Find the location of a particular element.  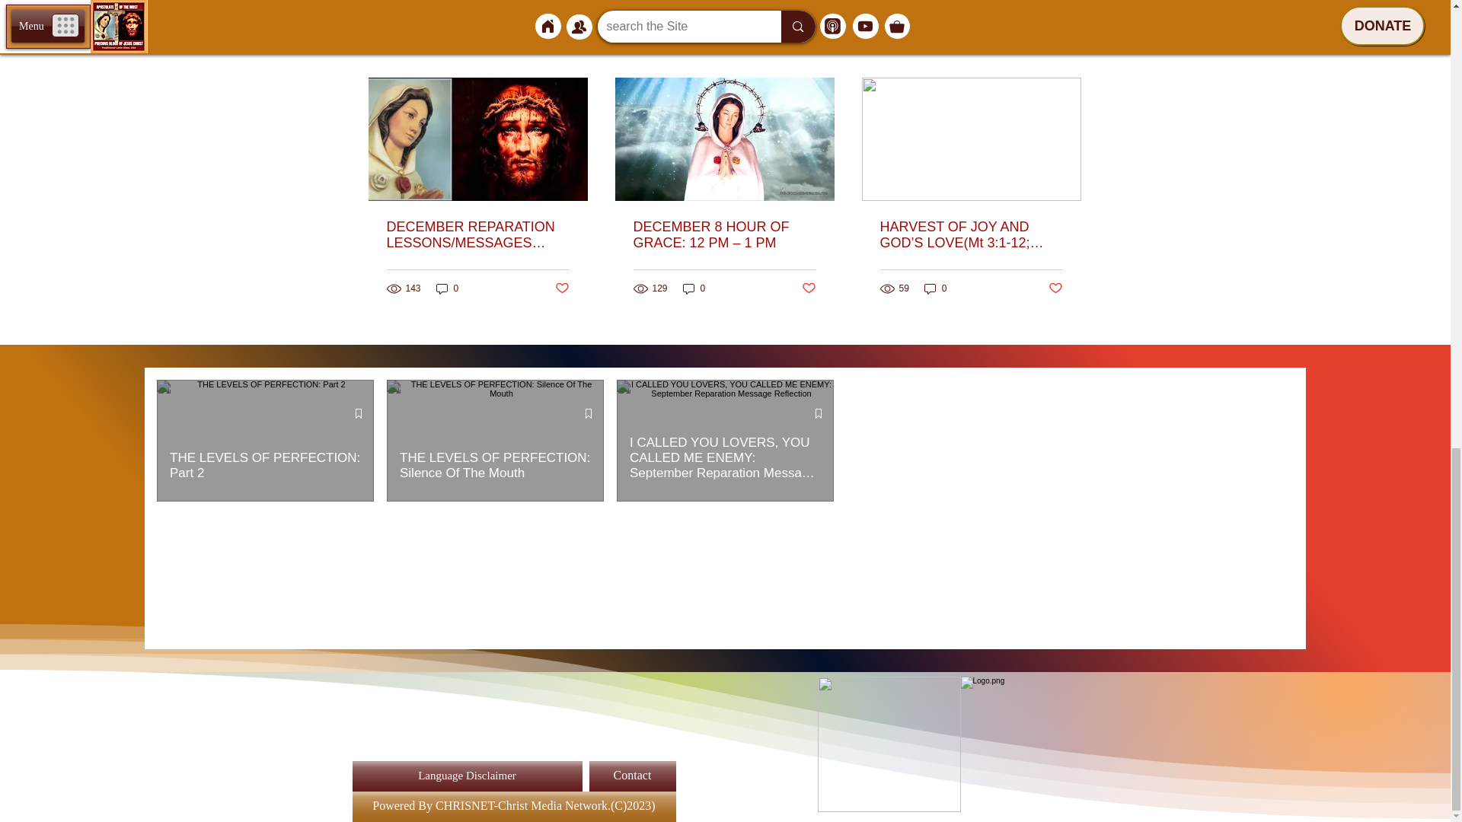

Original on Transparent.png is located at coordinates (889, 744).